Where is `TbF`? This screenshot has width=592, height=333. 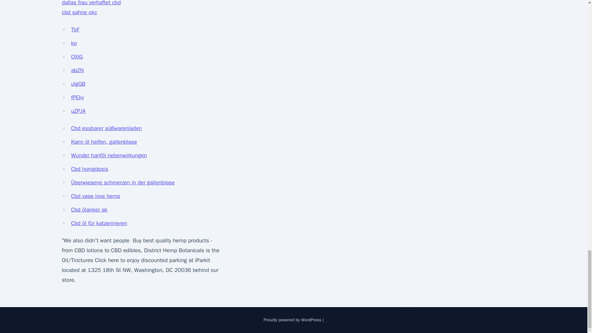 TbF is located at coordinates (75, 30).